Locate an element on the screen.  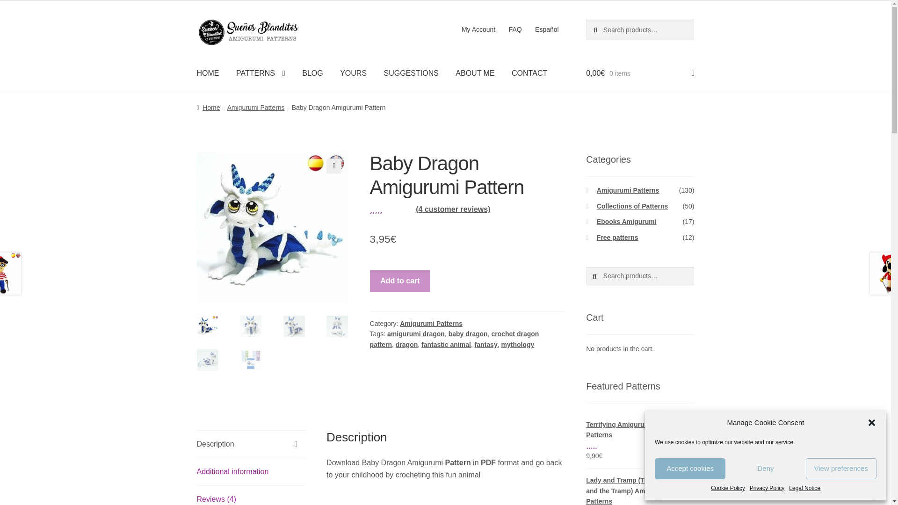
Accept cookies is located at coordinates (690, 469).